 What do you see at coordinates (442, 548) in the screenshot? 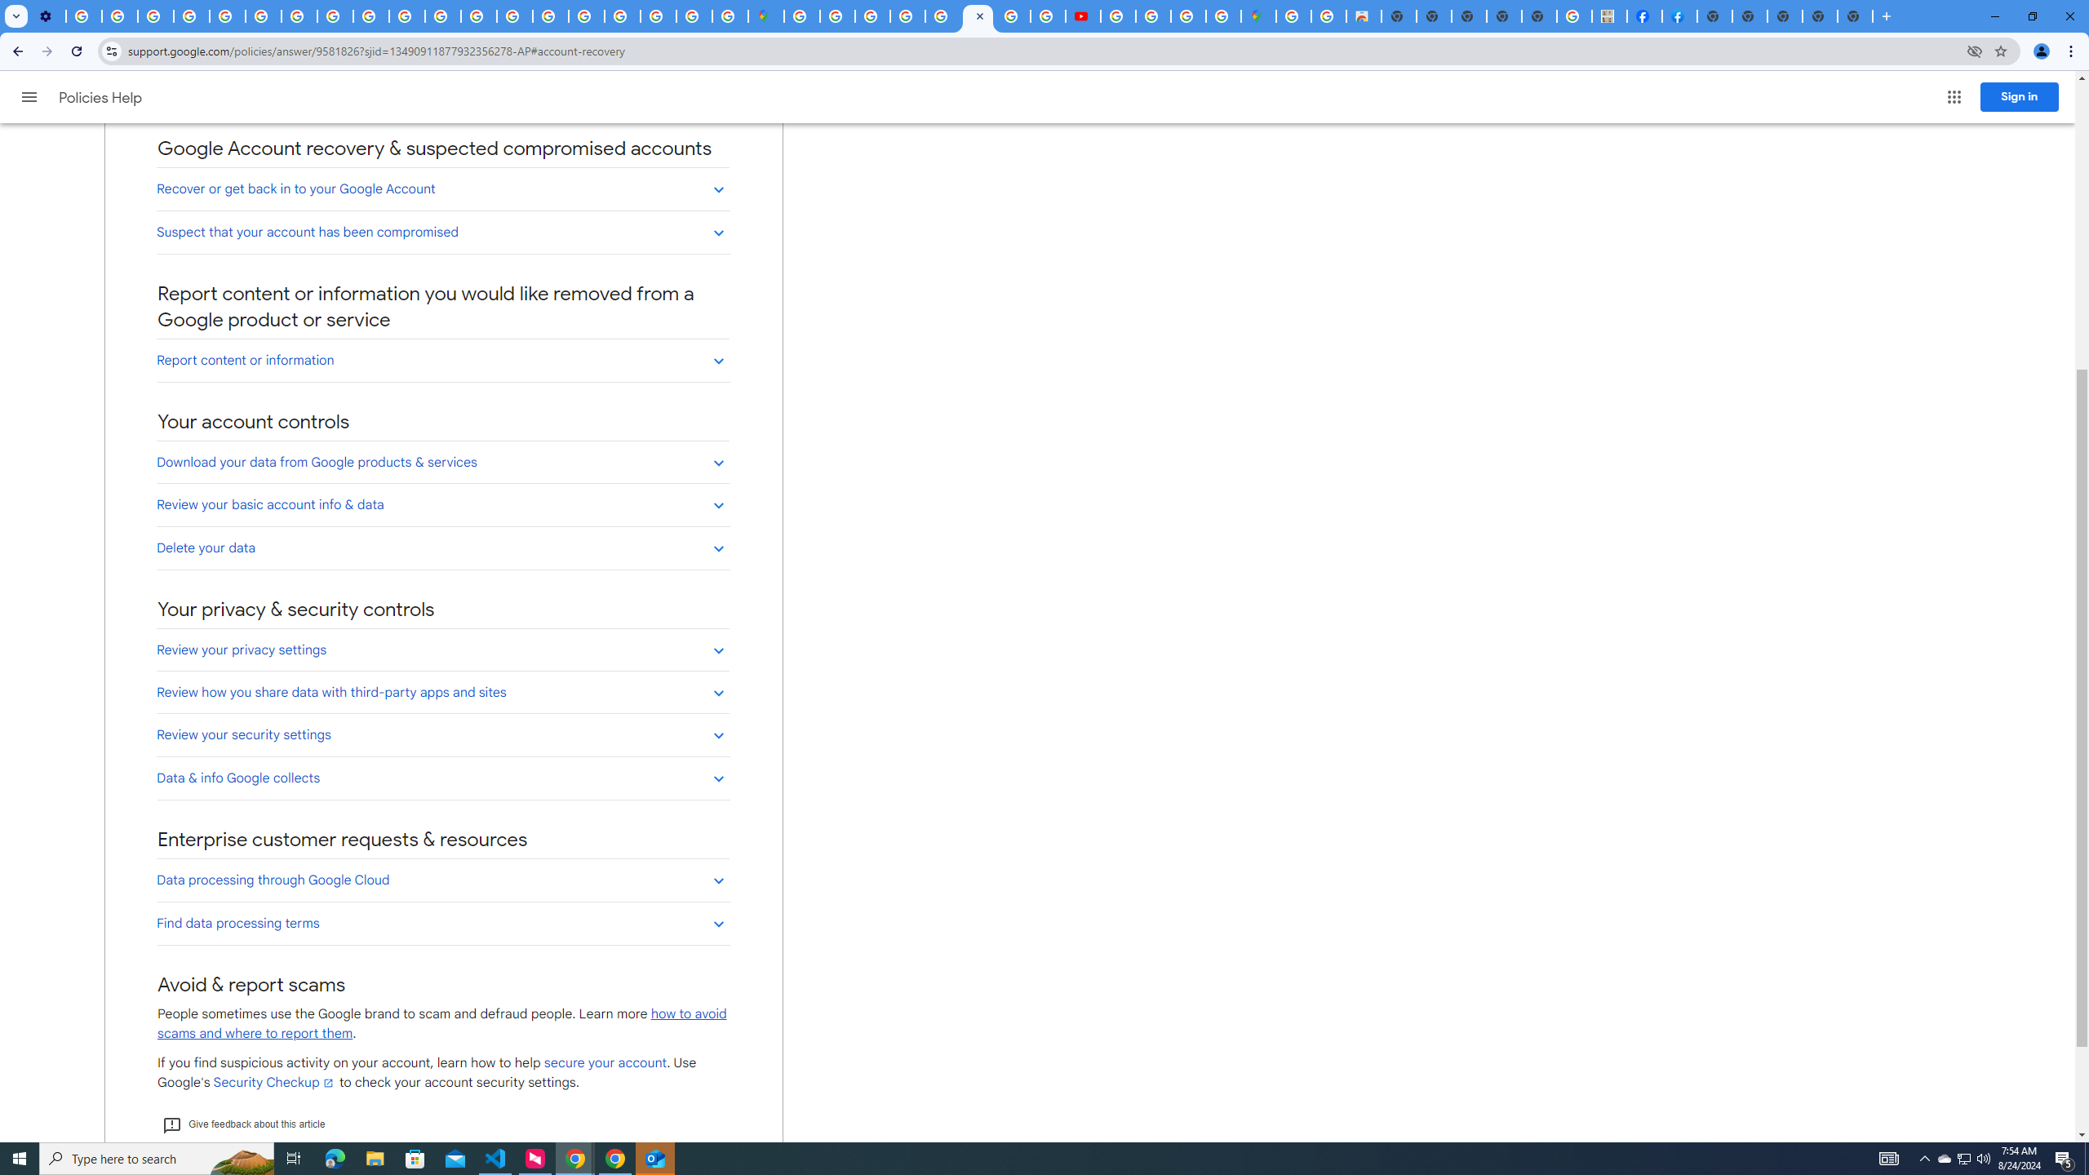
I see `Delete your data` at bounding box center [442, 548].